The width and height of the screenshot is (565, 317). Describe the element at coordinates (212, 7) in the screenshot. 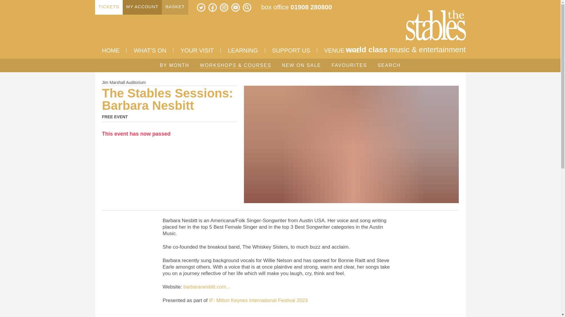

I see `Facebook` at that location.